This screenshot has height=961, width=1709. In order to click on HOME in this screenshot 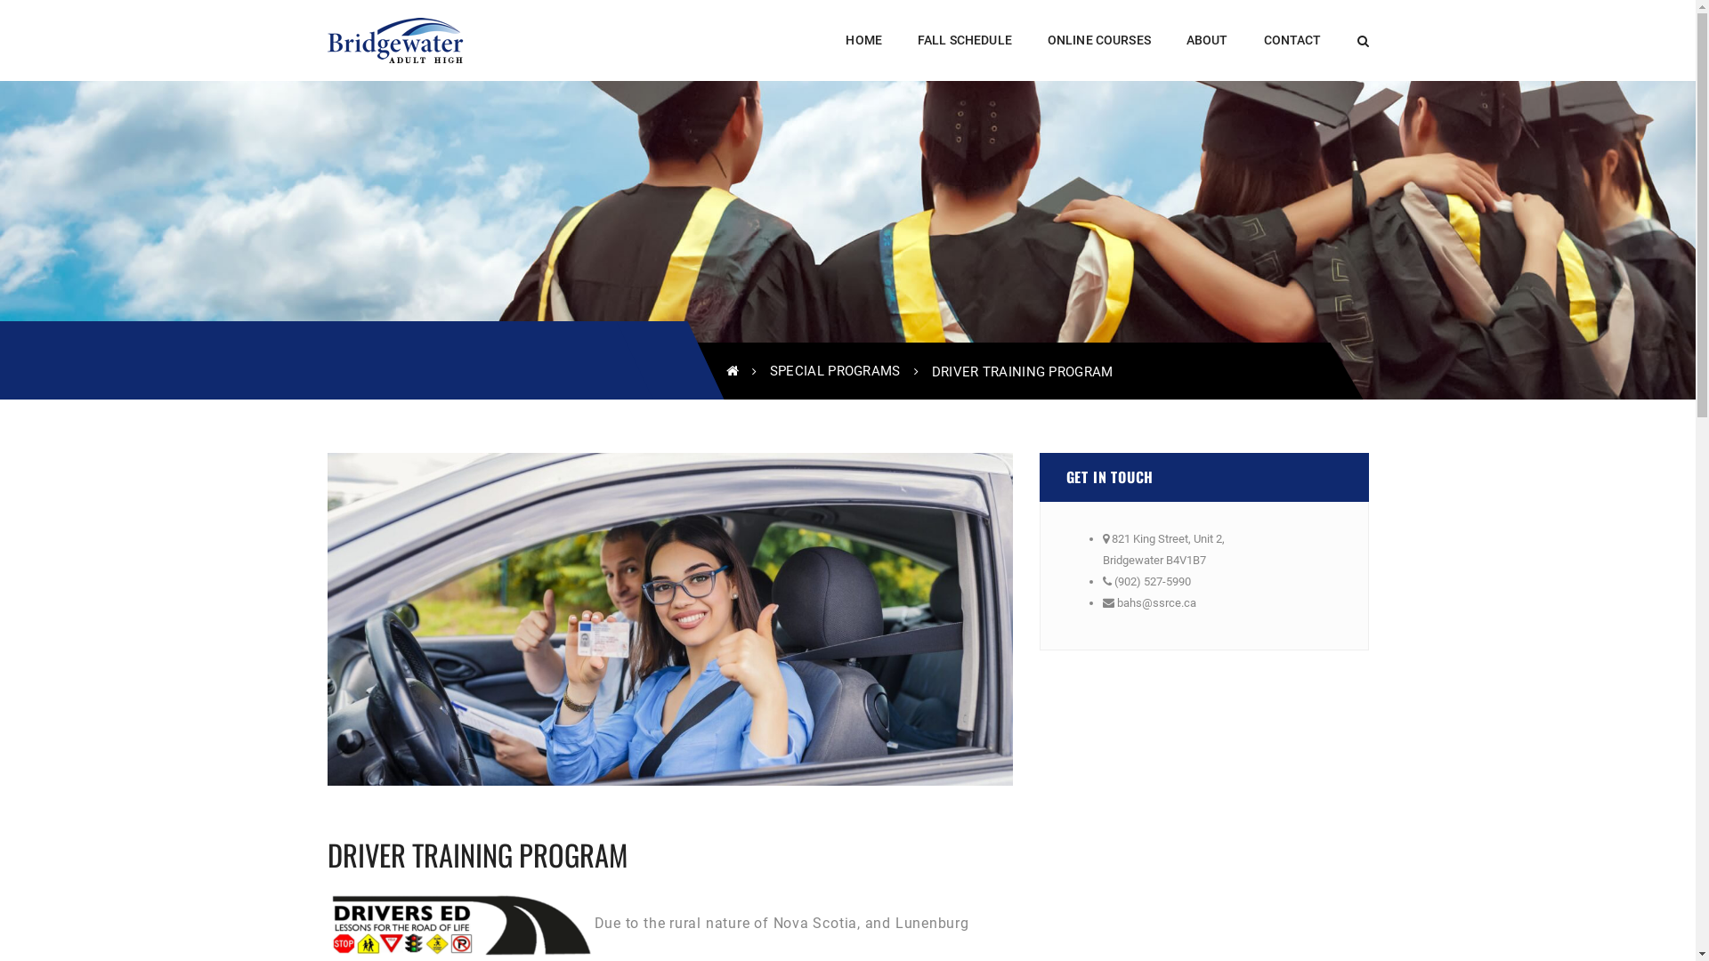, I will do `click(863, 40)`.